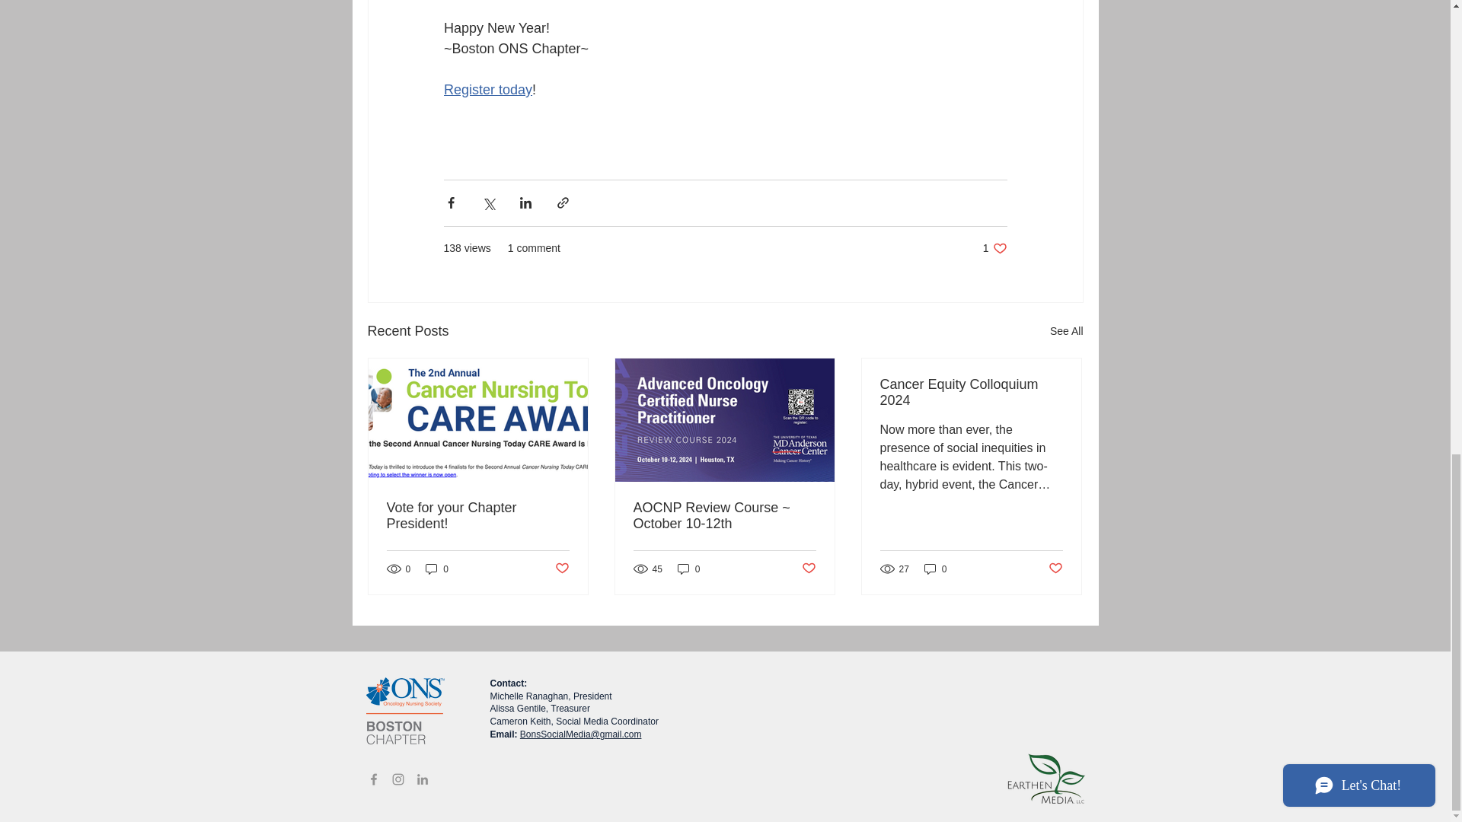 The width and height of the screenshot is (1462, 822). Describe the element at coordinates (688, 569) in the screenshot. I see `0` at that location.